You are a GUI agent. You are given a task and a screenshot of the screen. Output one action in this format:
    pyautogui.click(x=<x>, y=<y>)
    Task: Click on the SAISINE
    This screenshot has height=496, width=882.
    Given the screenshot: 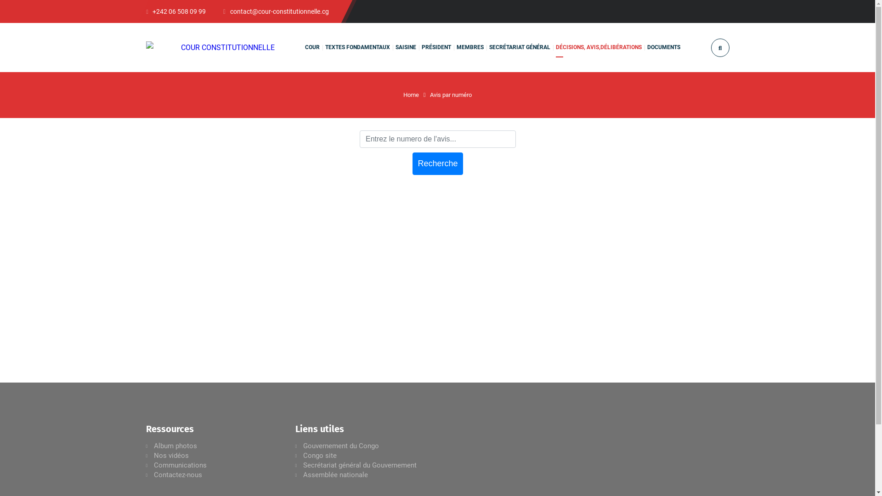 What is the action you would take?
    pyautogui.click(x=405, y=48)
    